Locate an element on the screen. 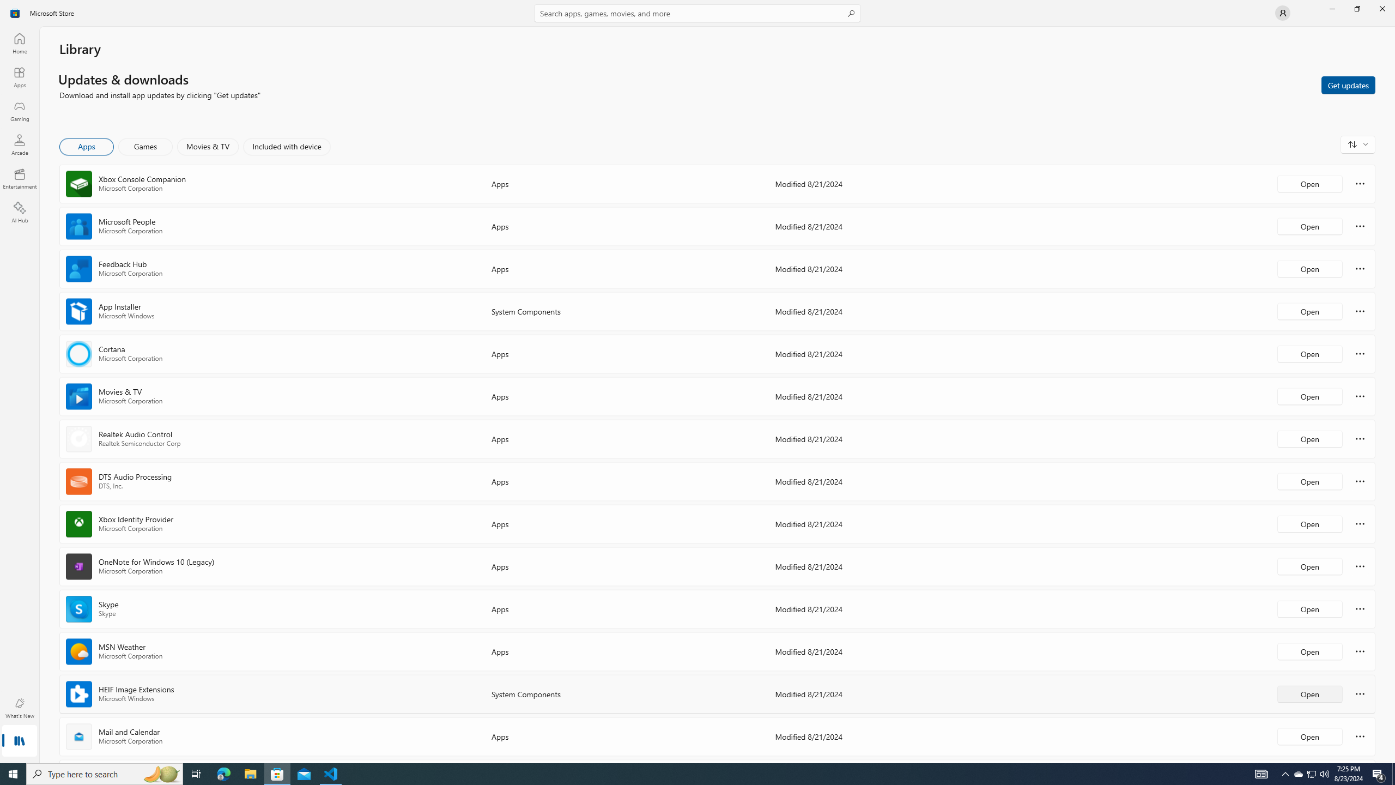 Image resolution: width=1395 pixels, height=785 pixels. Included with device is located at coordinates (287, 147).